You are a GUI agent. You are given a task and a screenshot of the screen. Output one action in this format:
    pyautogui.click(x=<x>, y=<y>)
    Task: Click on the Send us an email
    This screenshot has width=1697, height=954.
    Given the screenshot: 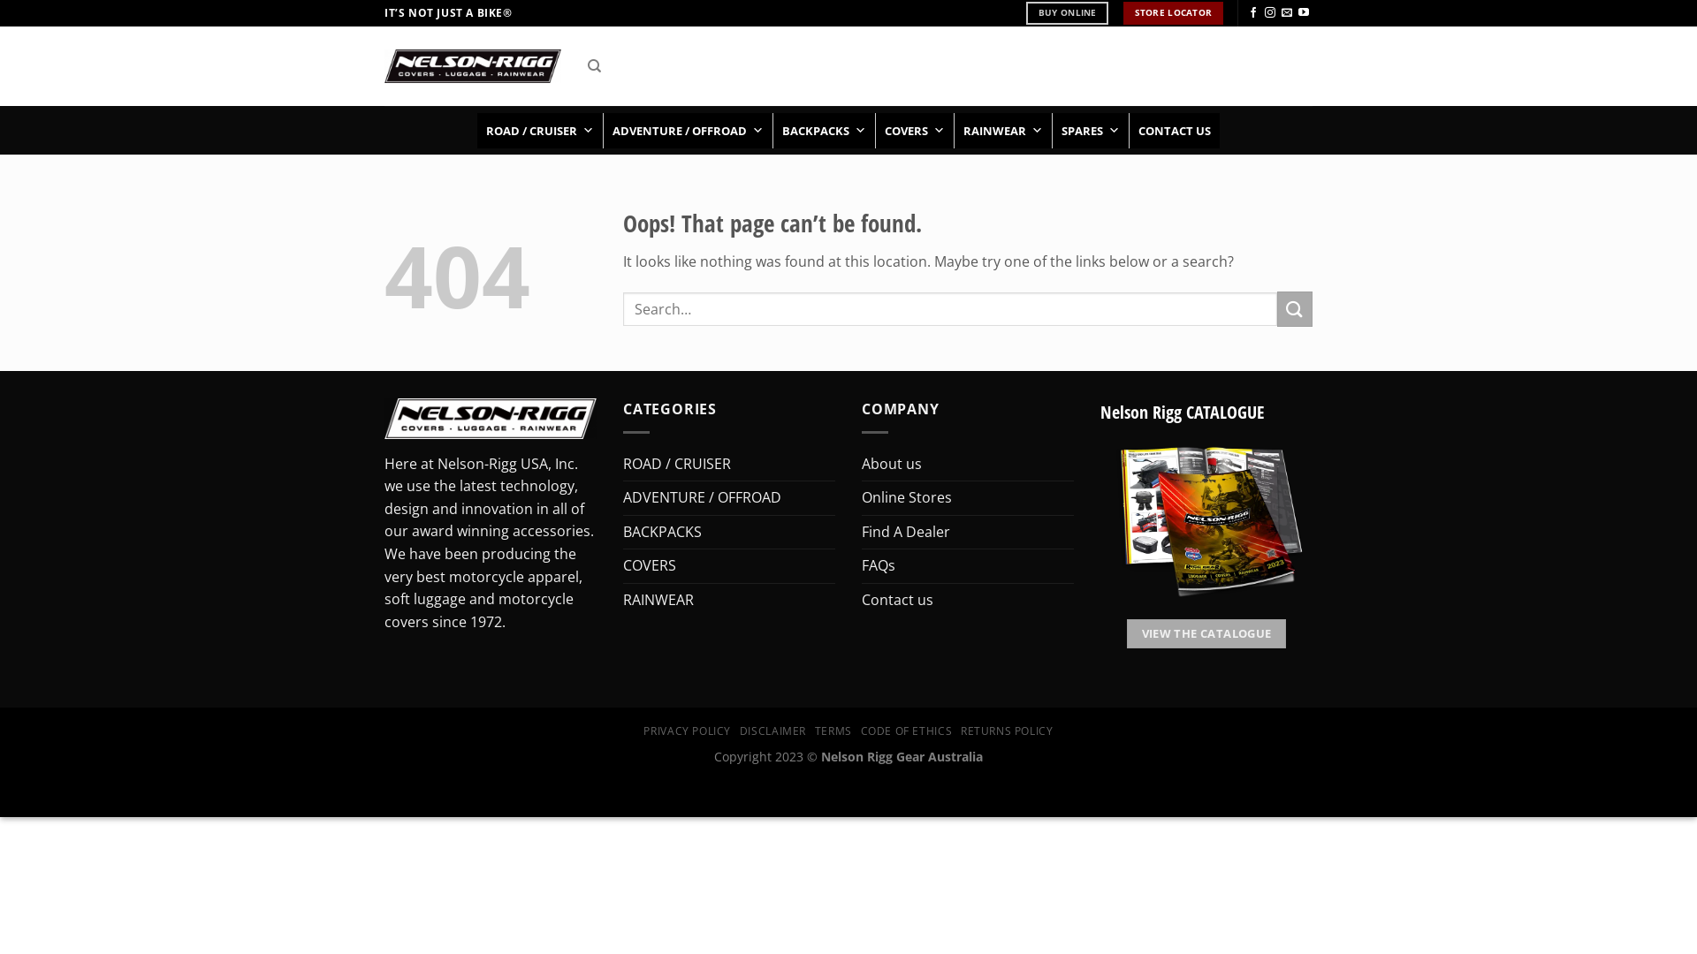 What is the action you would take?
    pyautogui.click(x=1287, y=13)
    